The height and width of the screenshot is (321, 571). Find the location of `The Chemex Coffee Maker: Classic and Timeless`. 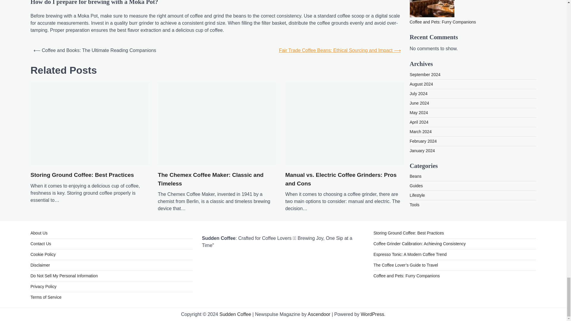

The Chemex Coffee Maker: Classic and Timeless is located at coordinates (217, 179).